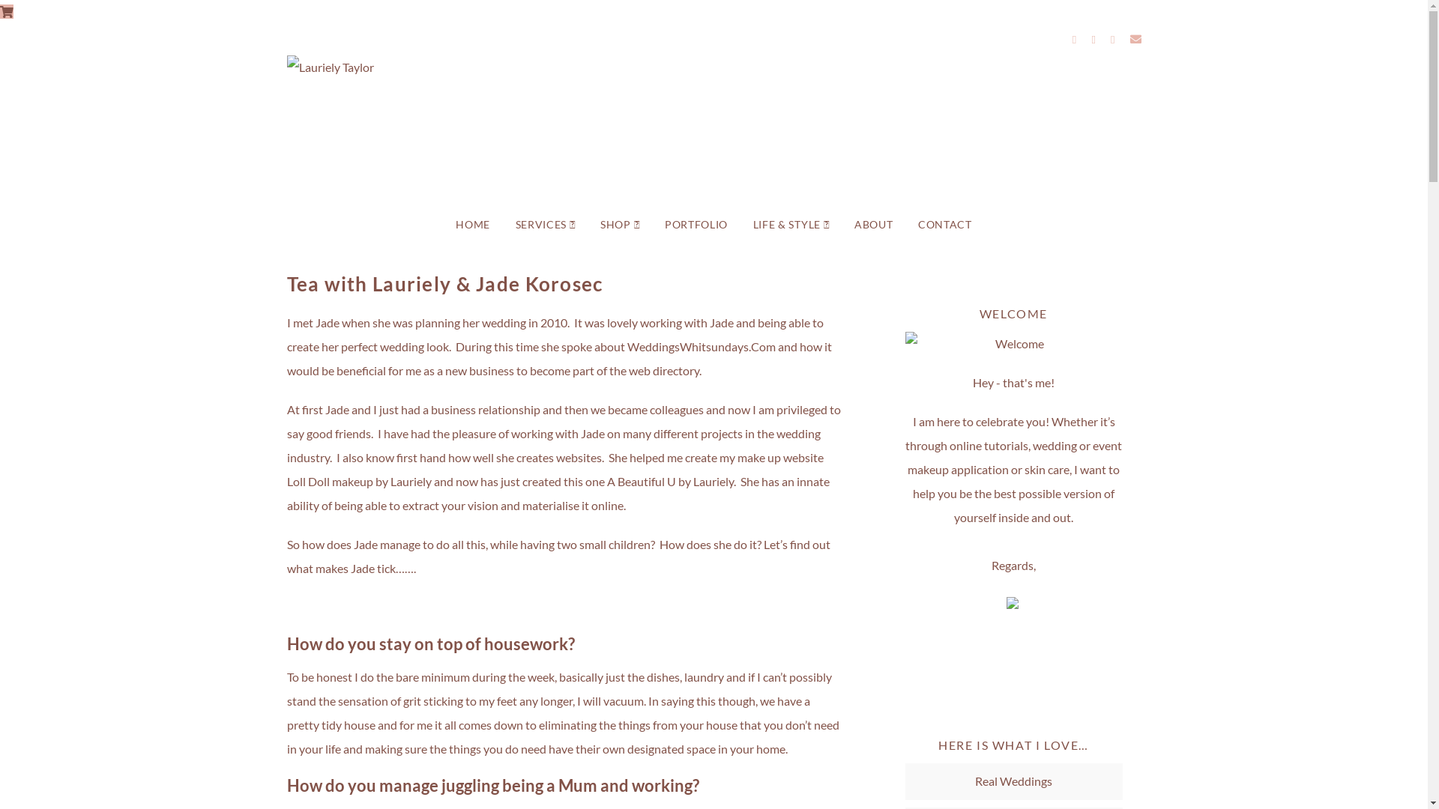 The height and width of the screenshot is (809, 1439). Describe the element at coordinates (620, 225) in the screenshot. I see `SHOP` at that location.